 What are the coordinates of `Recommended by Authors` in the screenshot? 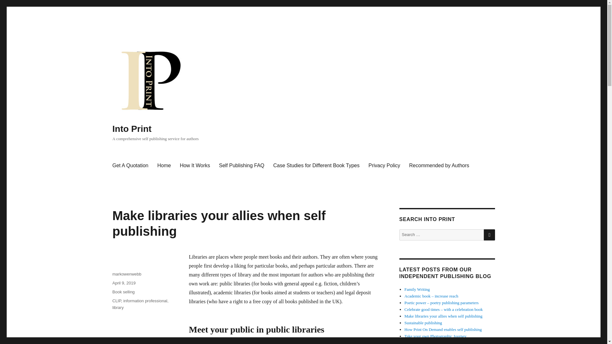 It's located at (439, 166).